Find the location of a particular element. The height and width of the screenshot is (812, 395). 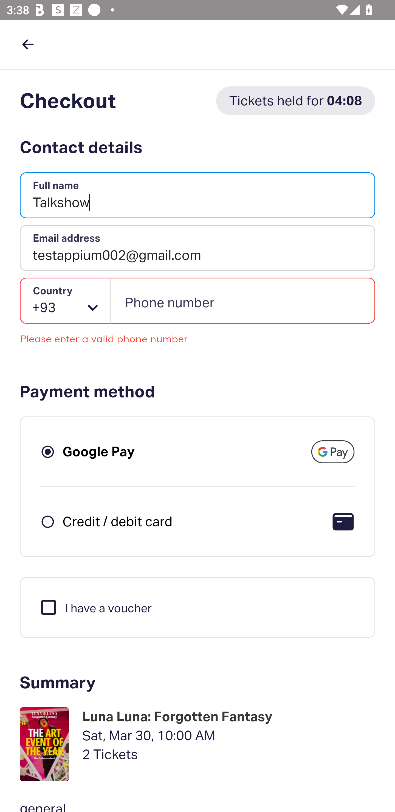

Credit / debit card is located at coordinates (117, 521).